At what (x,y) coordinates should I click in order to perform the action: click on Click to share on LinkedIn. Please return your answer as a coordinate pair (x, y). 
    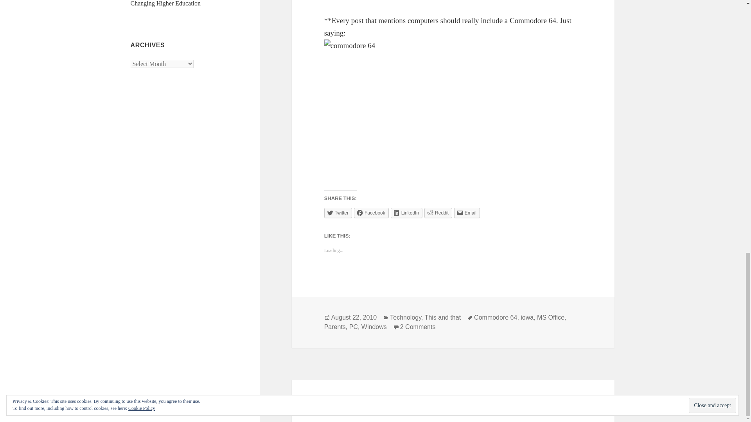
    Looking at the image, I should click on (406, 213).